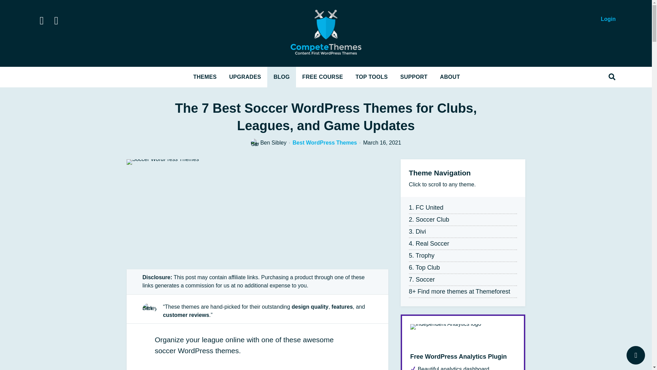 This screenshot has width=657, height=370. What do you see at coordinates (450, 77) in the screenshot?
I see `ABOUT` at bounding box center [450, 77].